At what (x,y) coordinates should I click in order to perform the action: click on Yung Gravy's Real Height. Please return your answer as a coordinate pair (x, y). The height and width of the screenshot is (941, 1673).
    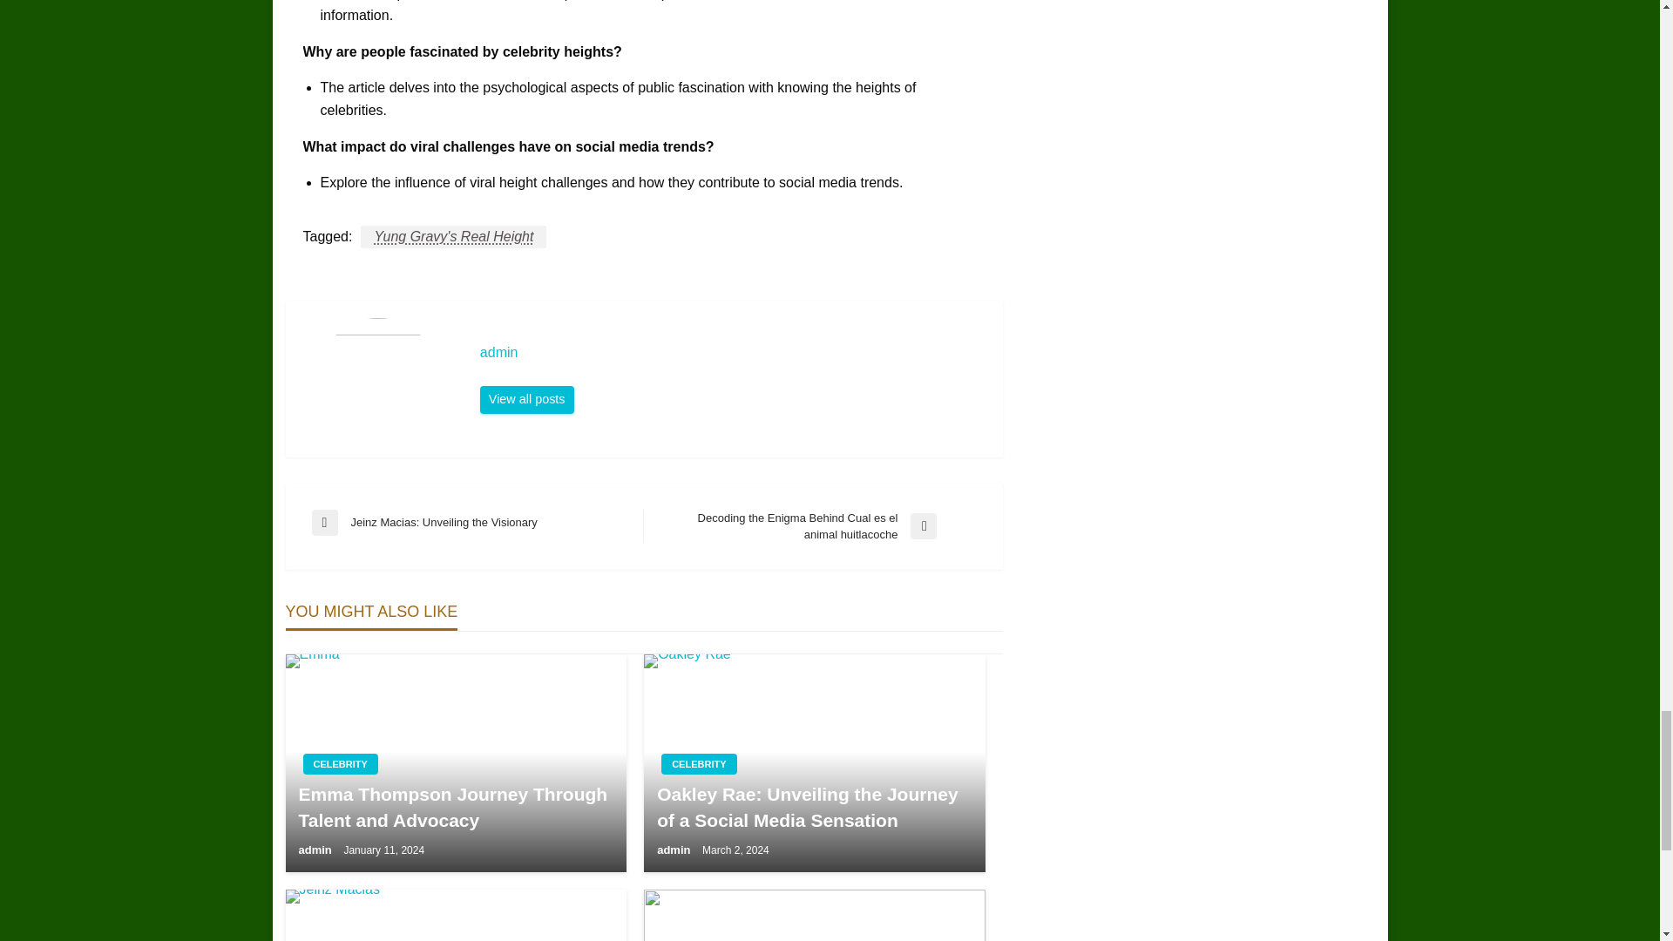
    Looking at the image, I should click on (526, 399).